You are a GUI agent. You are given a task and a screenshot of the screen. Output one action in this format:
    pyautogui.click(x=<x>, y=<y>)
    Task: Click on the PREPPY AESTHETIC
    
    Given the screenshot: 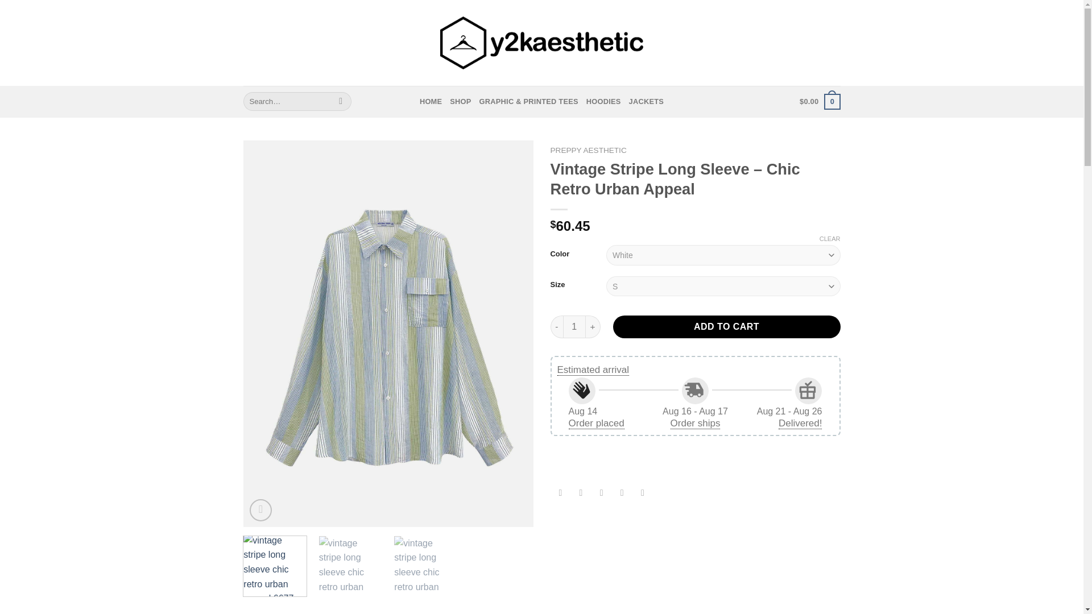 What is the action you would take?
    pyautogui.click(x=588, y=150)
    